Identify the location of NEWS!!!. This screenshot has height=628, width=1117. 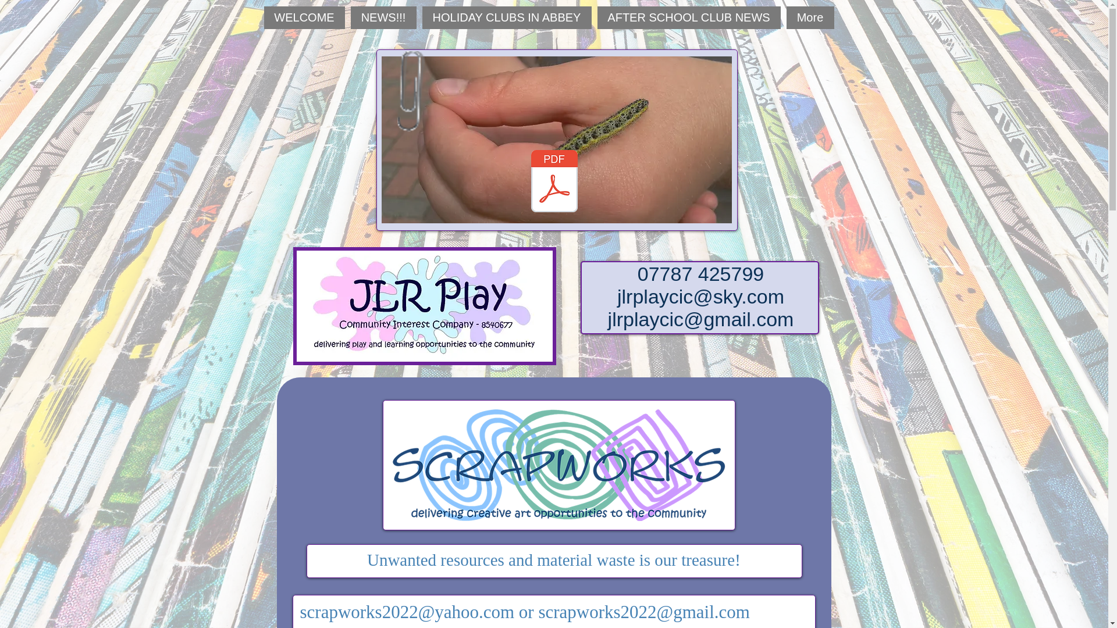
(383, 17).